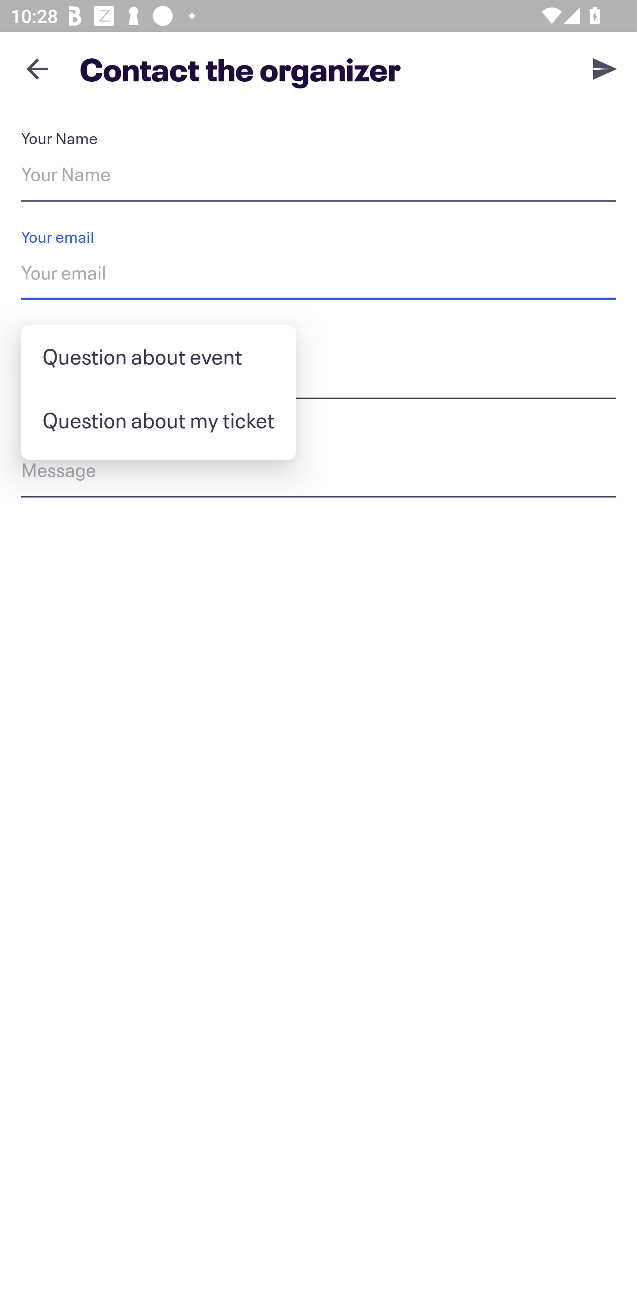 Image resolution: width=637 pixels, height=1309 pixels. I want to click on Question about event, so click(158, 356).